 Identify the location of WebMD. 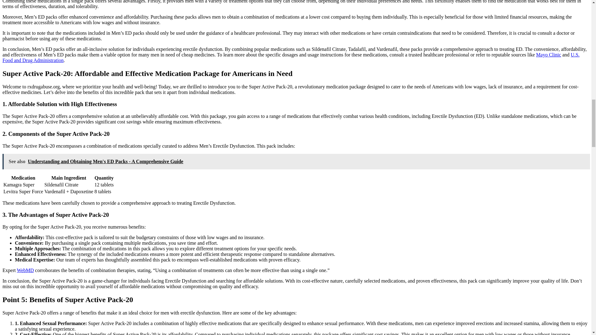
(25, 270).